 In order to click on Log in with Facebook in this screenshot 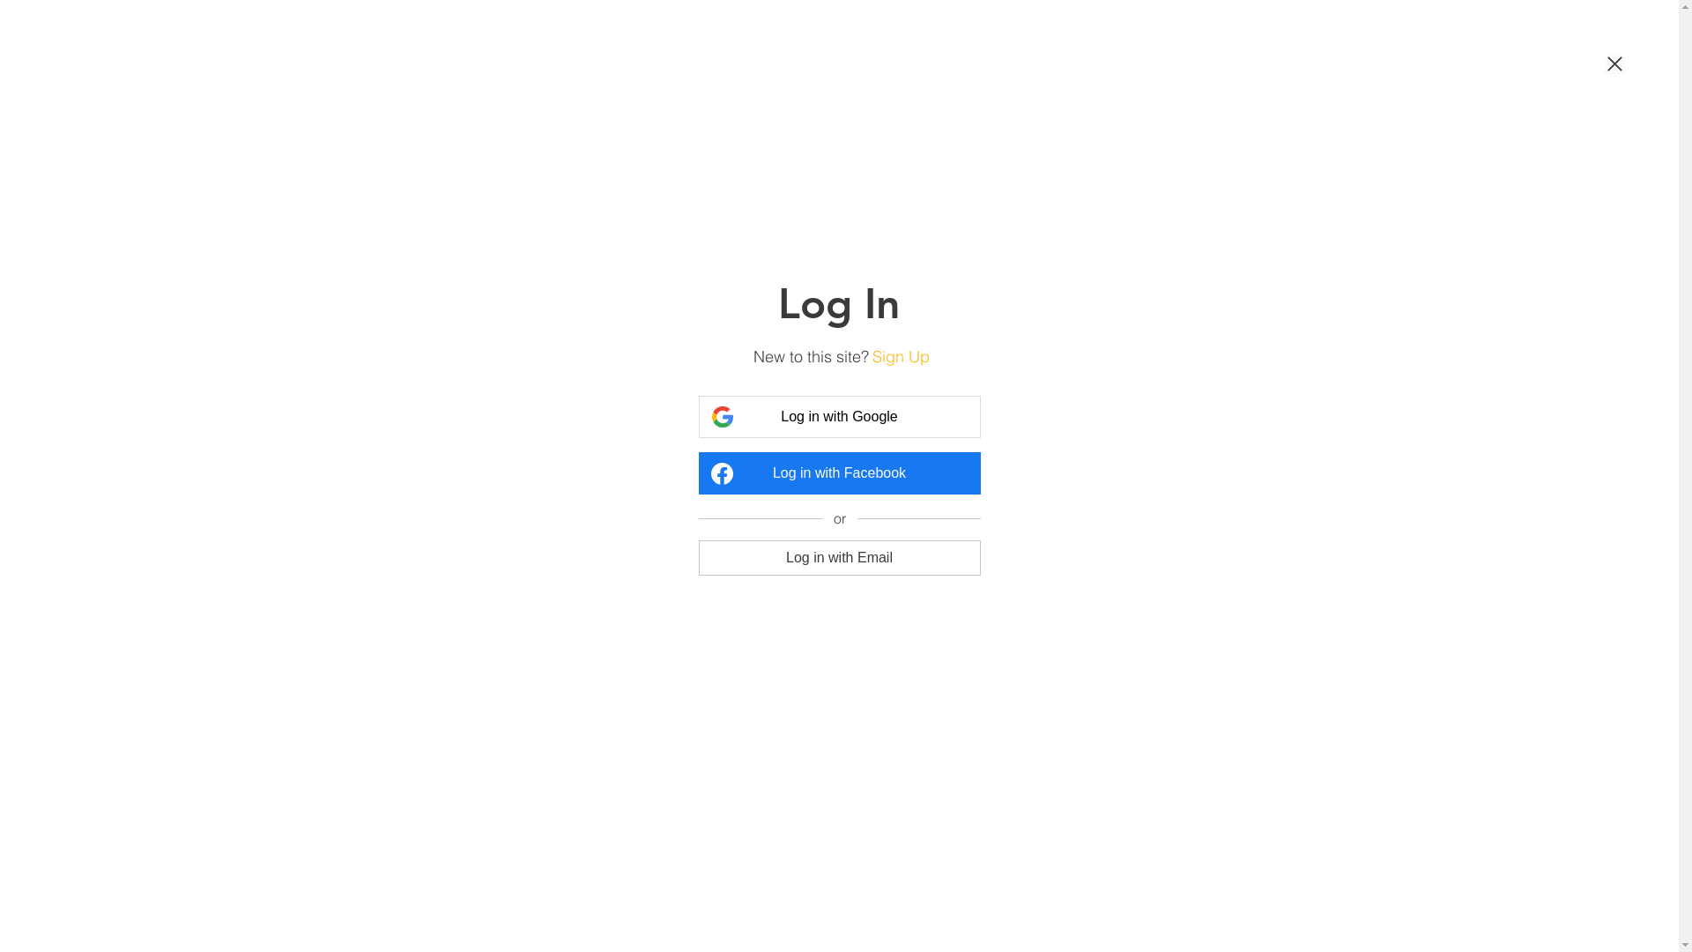, I will do `click(839, 473)`.